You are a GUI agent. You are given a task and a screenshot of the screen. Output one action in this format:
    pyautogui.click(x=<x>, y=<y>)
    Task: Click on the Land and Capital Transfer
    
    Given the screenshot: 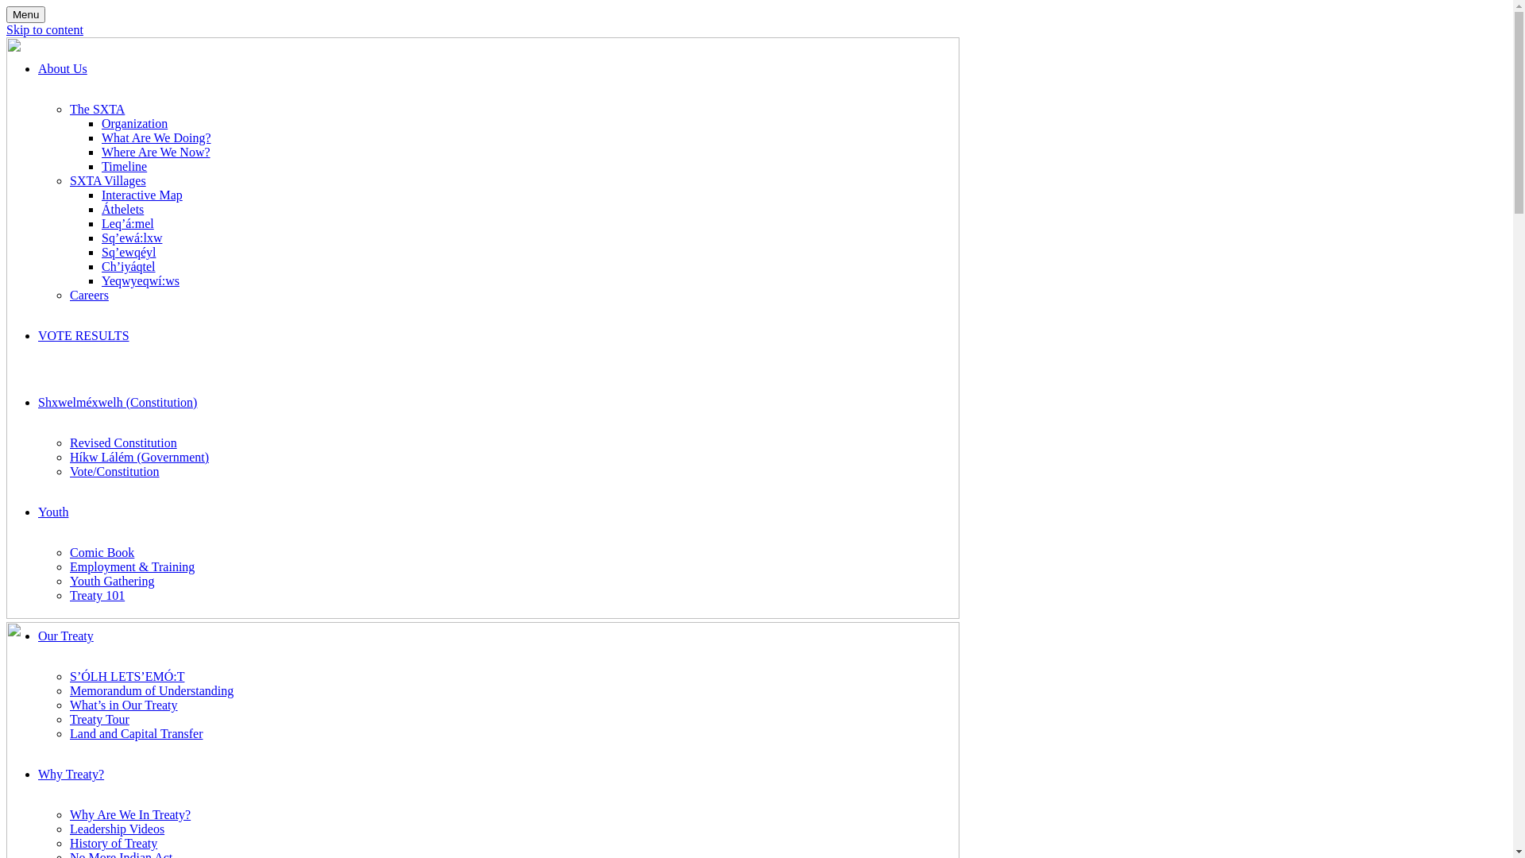 What is the action you would take?
    pyautogui.click(x=137, y=734)
    